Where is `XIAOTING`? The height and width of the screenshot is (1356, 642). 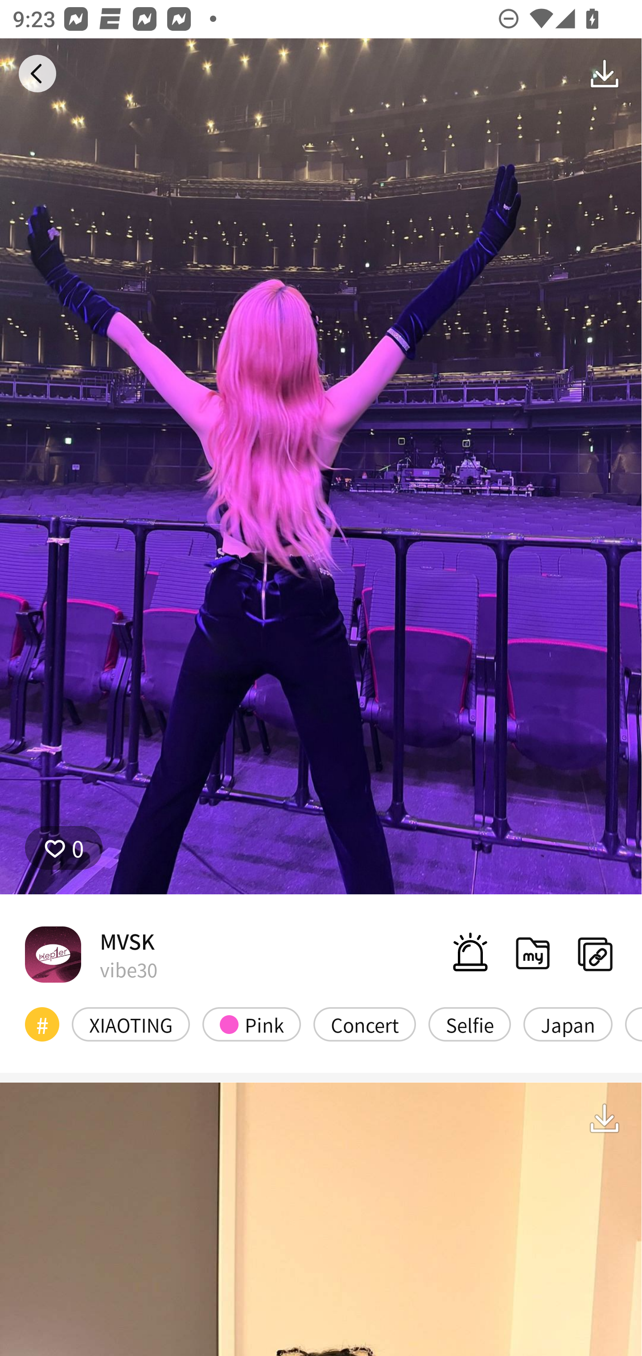
XIAOTING is located at coordinates (131, 1024).